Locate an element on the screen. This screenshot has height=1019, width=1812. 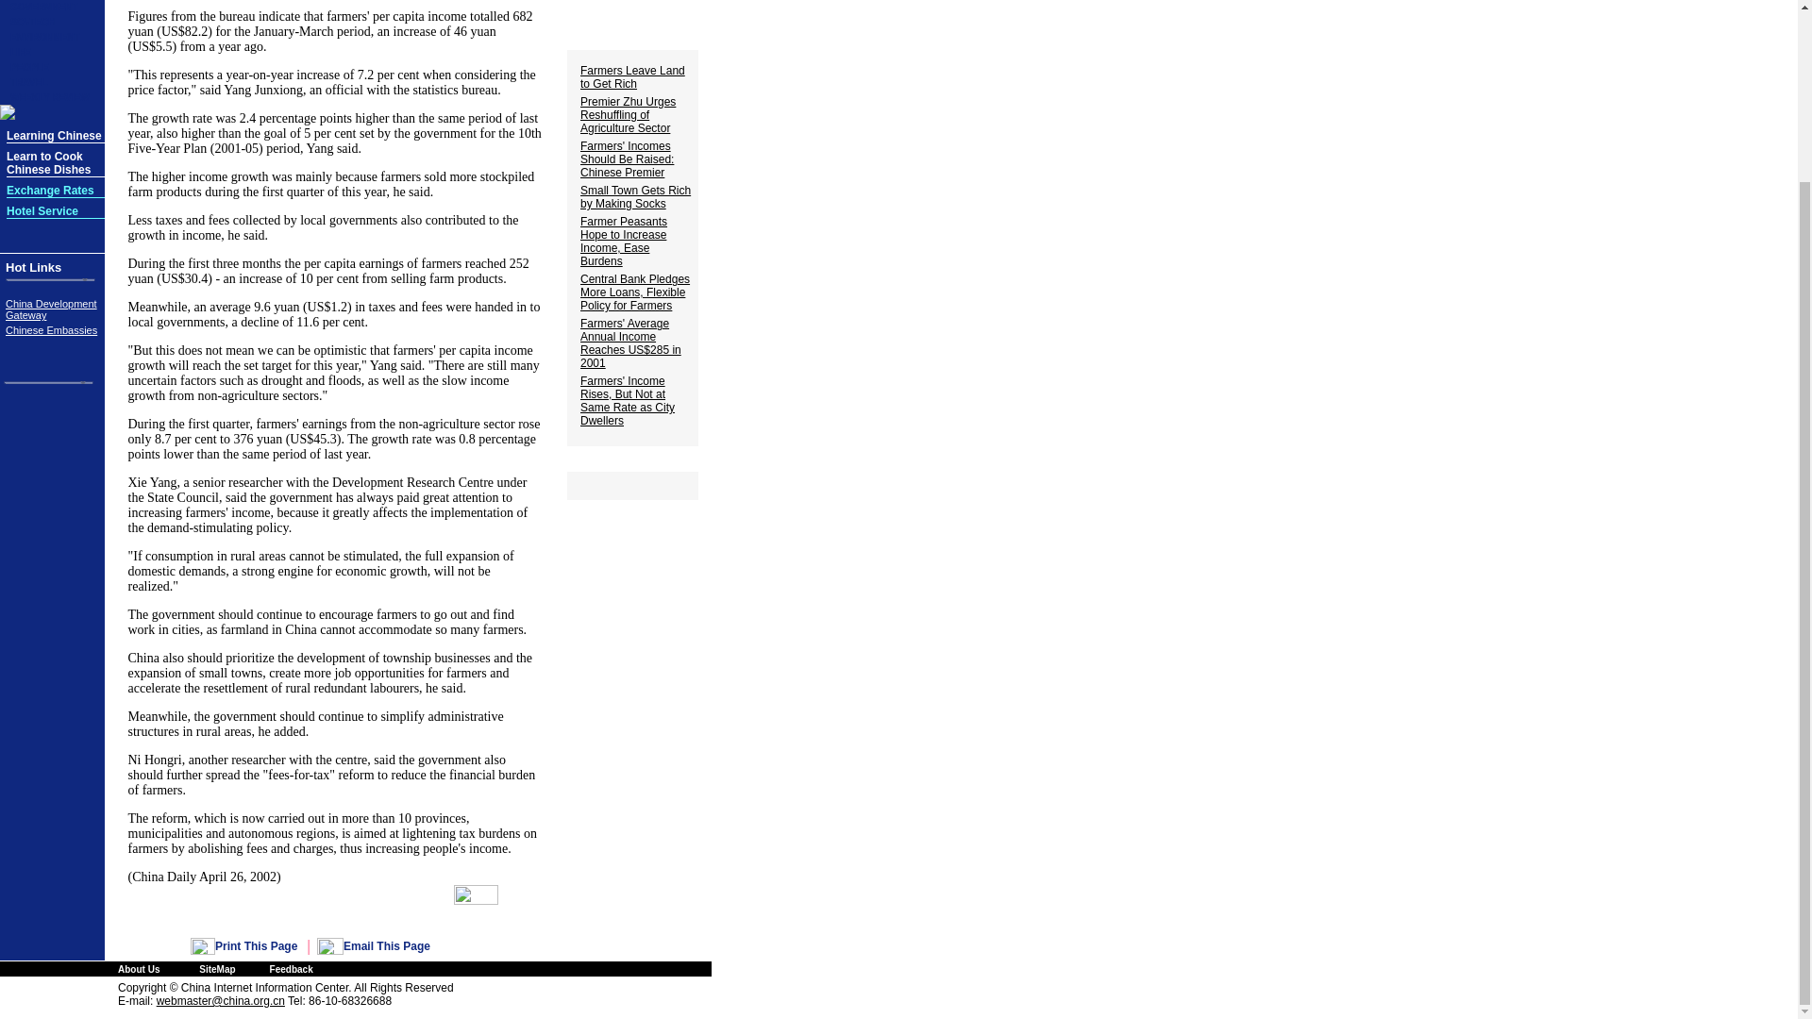
SCI-TECH is located at coordinates (32, 23).